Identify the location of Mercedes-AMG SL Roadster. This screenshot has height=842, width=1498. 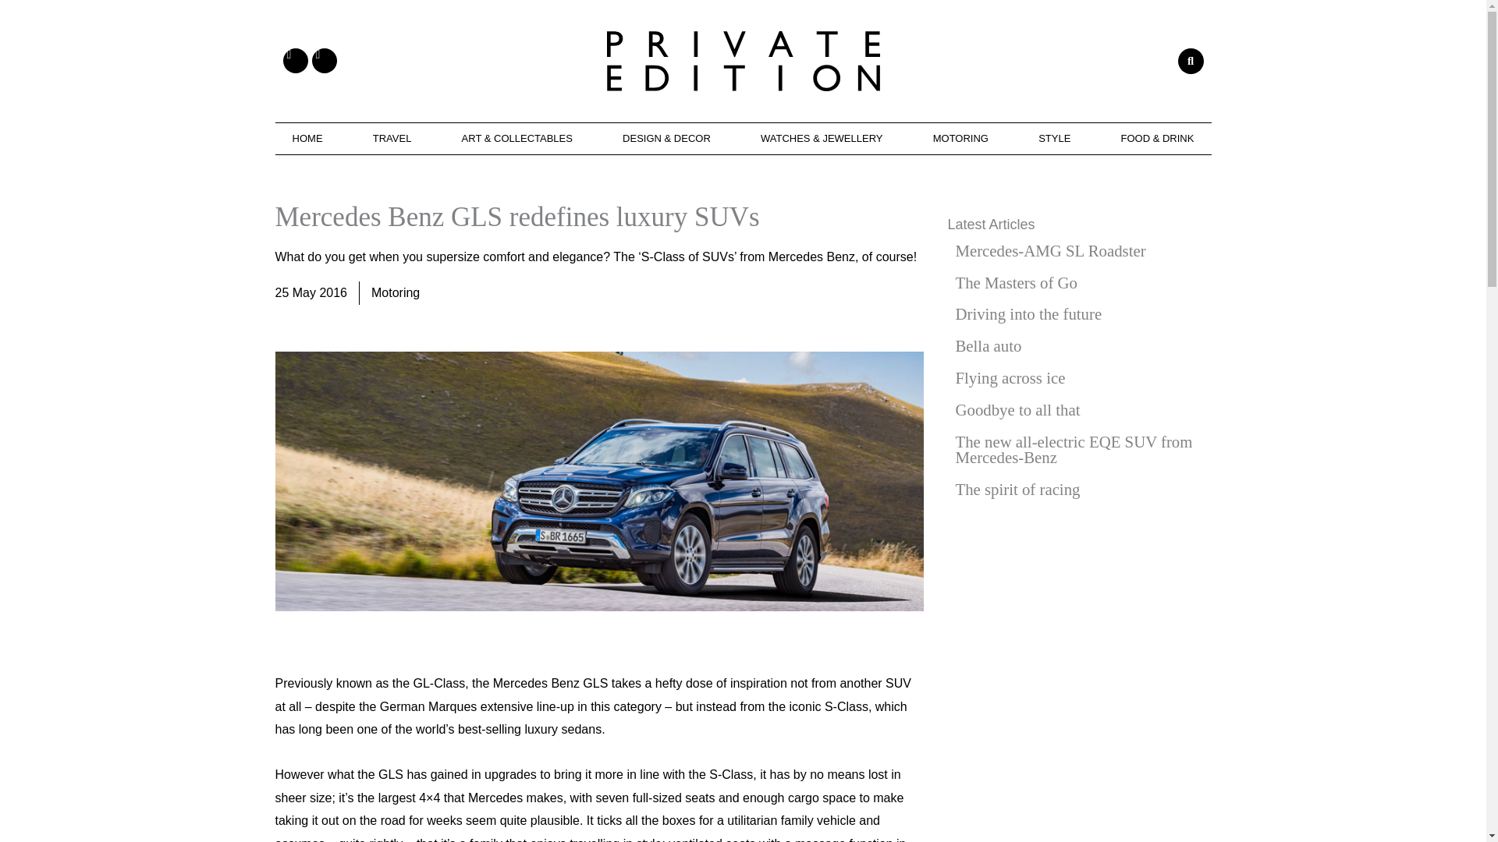
(1075, 251).